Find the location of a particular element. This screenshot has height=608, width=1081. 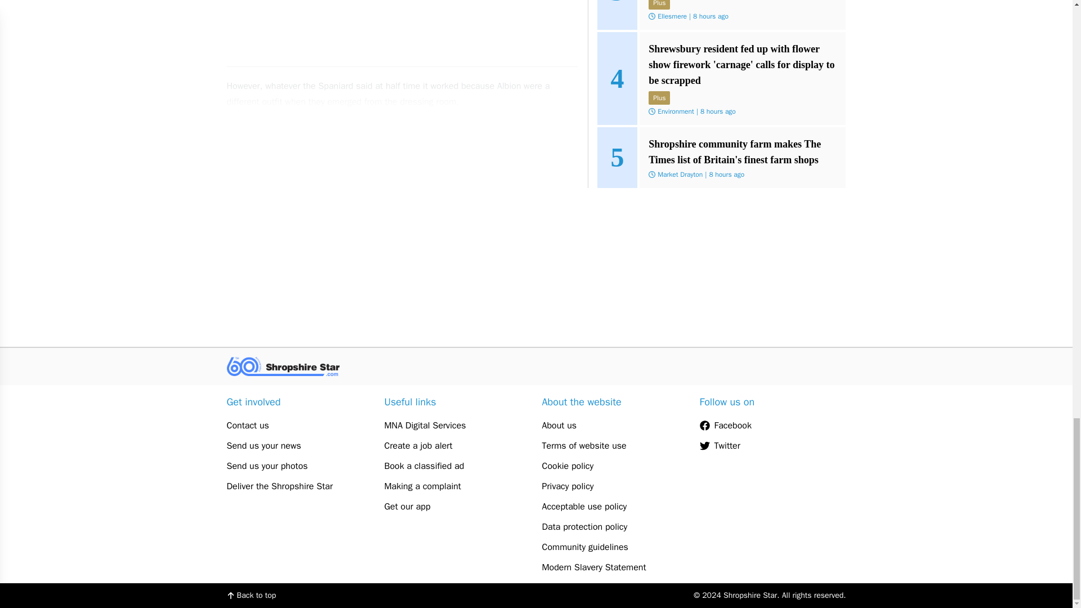

Ellesmere is located at coordinates (672, 16).